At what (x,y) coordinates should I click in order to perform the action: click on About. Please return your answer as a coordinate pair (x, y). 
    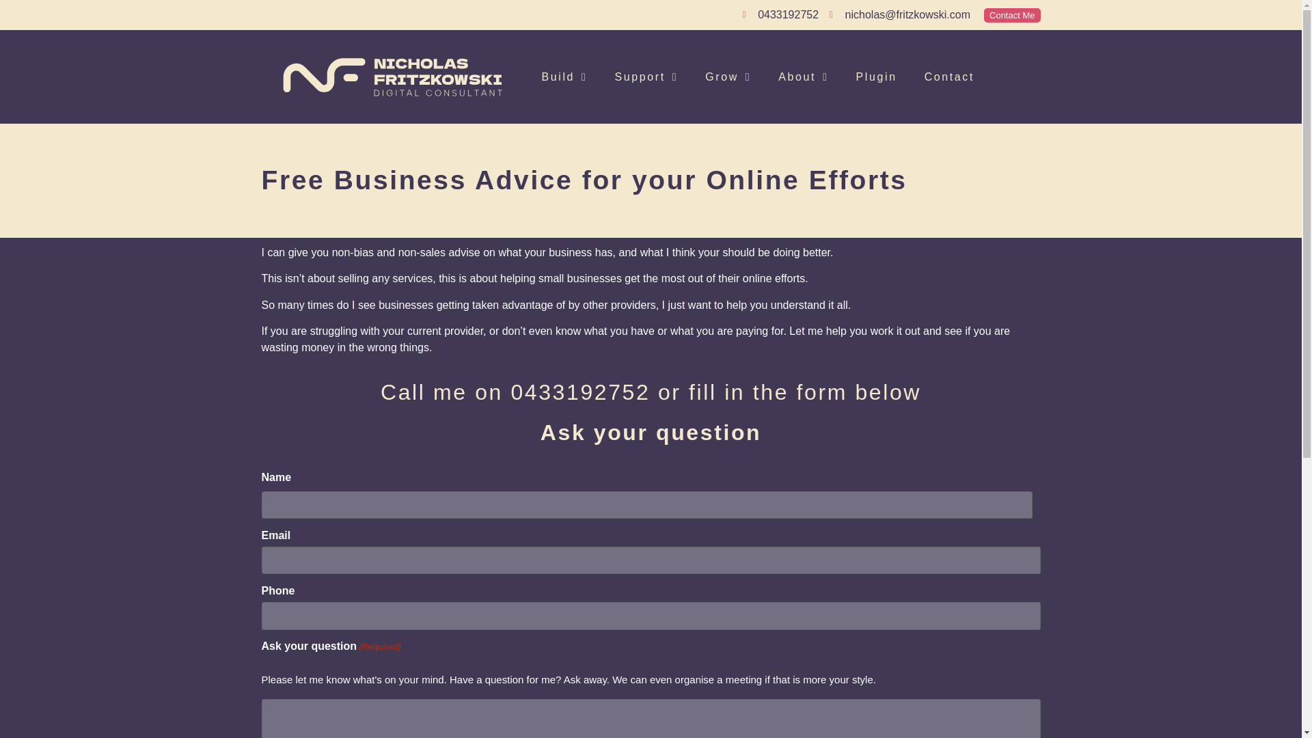
    Looking at the image, I should click on (804, 77).